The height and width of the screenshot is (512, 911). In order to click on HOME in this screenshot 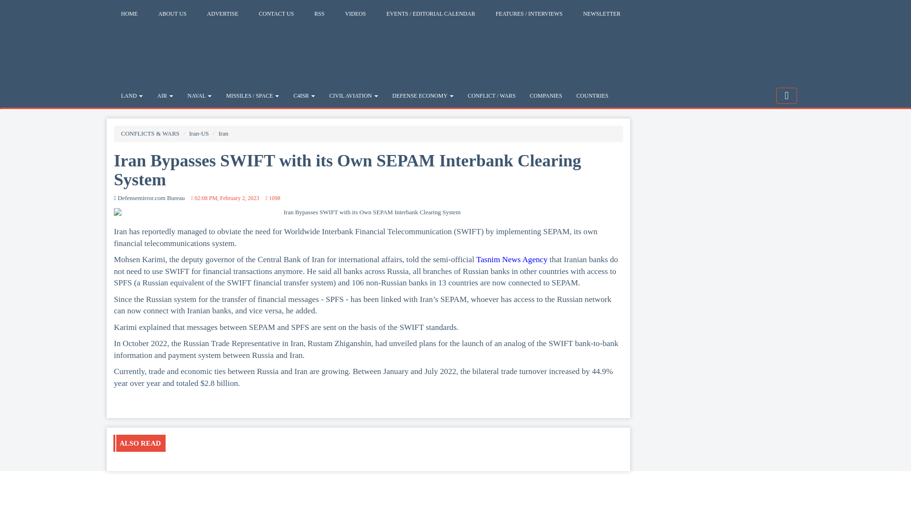, I will do `click(129, 13)`.